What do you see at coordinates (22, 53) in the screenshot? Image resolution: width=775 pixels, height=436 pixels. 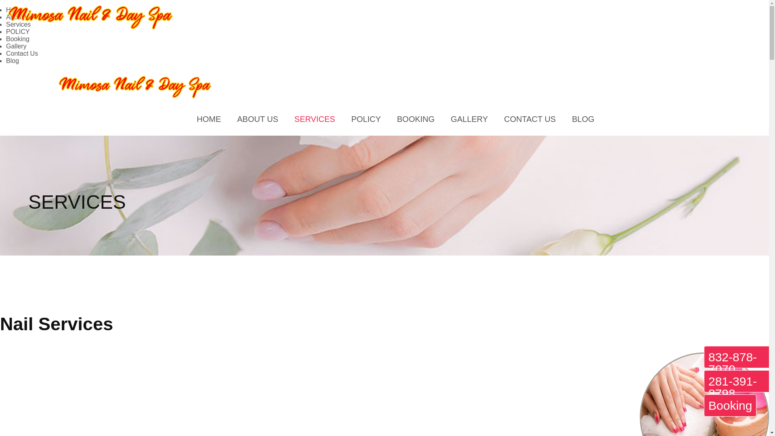 I see `Contact Us` at bounding box center [22, 53].